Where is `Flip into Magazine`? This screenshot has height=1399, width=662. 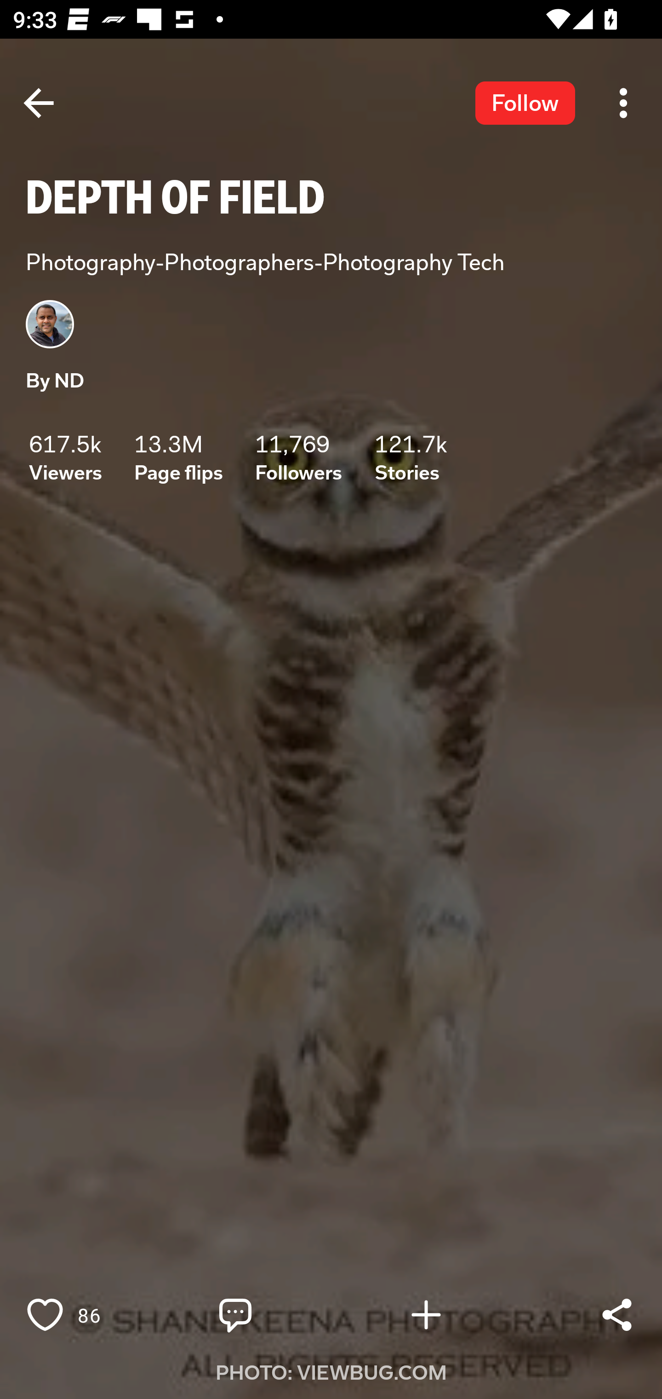
Flip into Magazine is located at coordinates (464, 1315).